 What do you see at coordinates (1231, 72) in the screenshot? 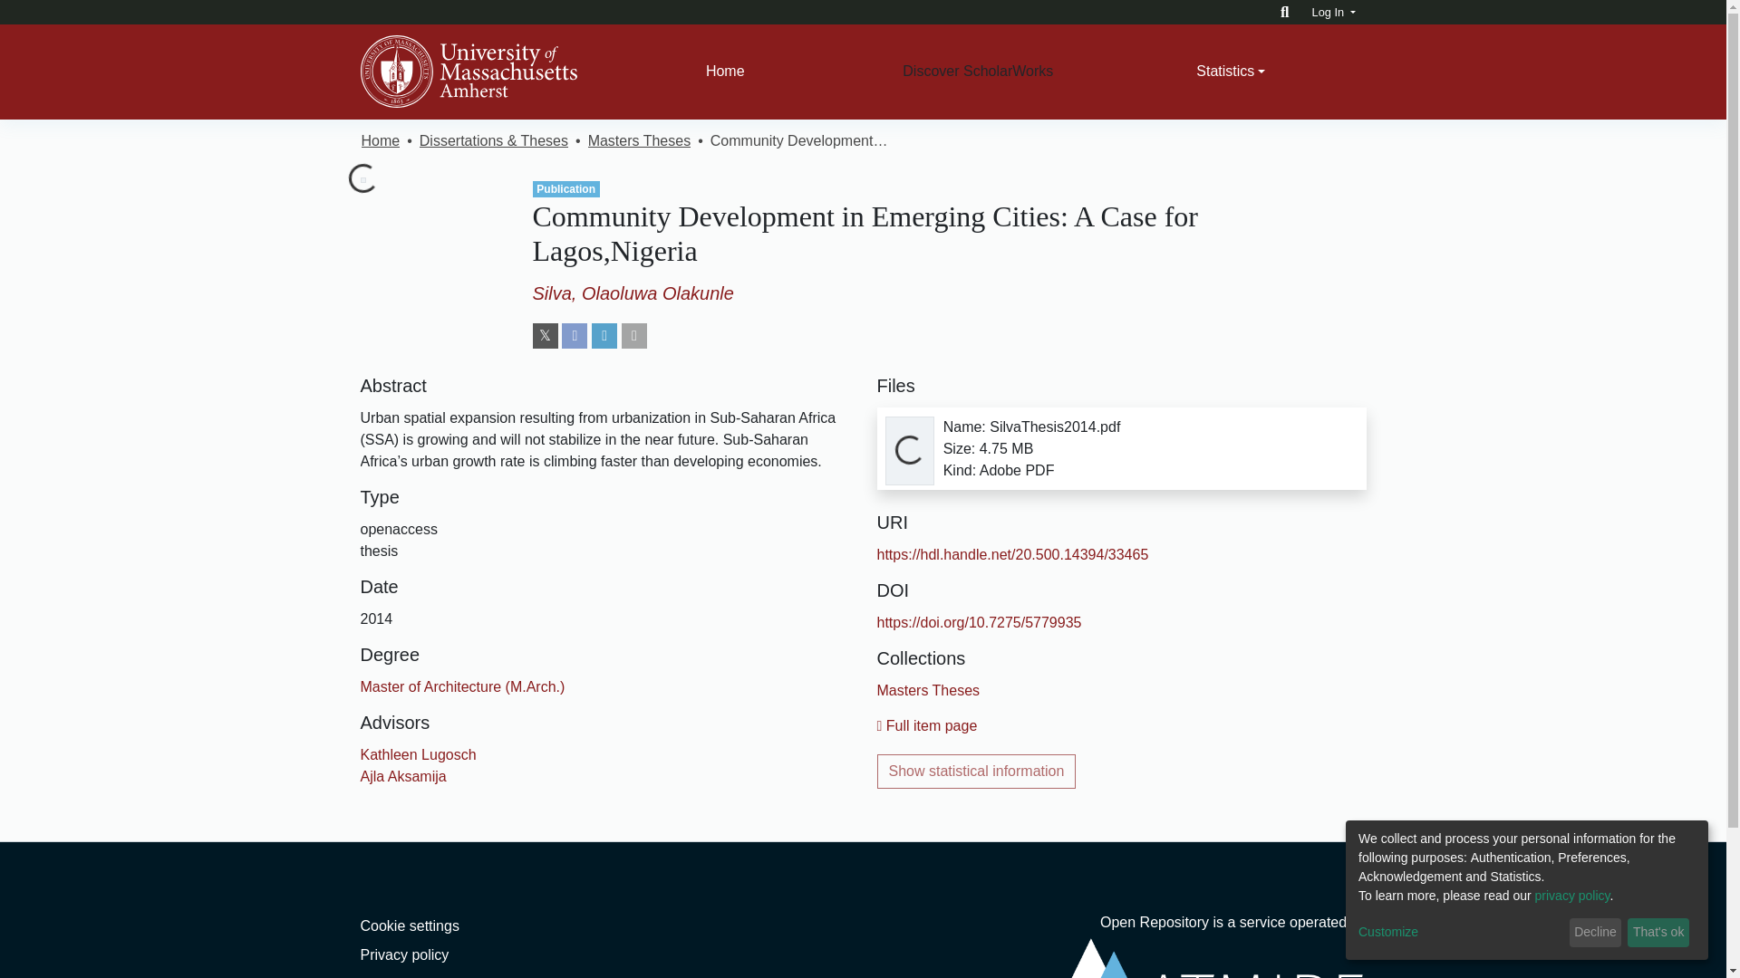
I see `Statistics` at bounding box center [1231, 72].